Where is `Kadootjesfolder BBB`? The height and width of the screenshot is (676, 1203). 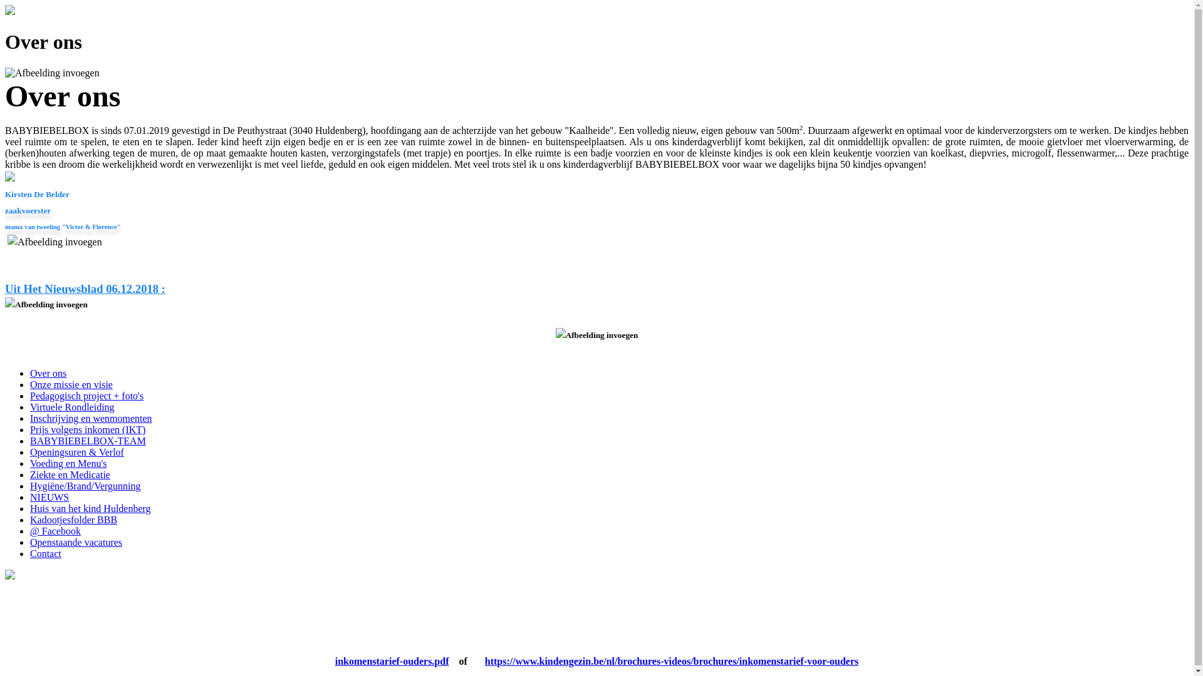 Kadootjesfolder BBB is located at coordinates (74, 520).